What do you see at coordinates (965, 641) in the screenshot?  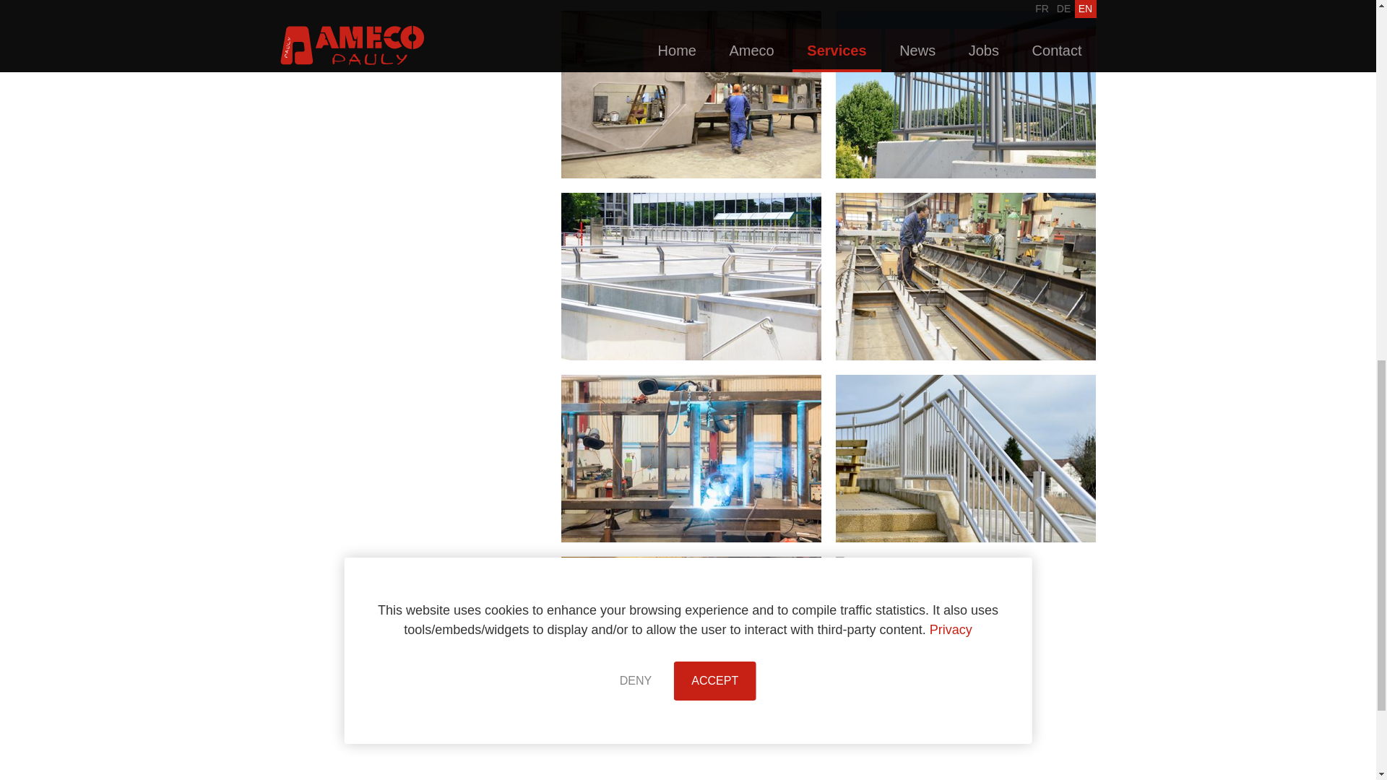 I see `Metalworking - Services` at bounding box center [965, 641].